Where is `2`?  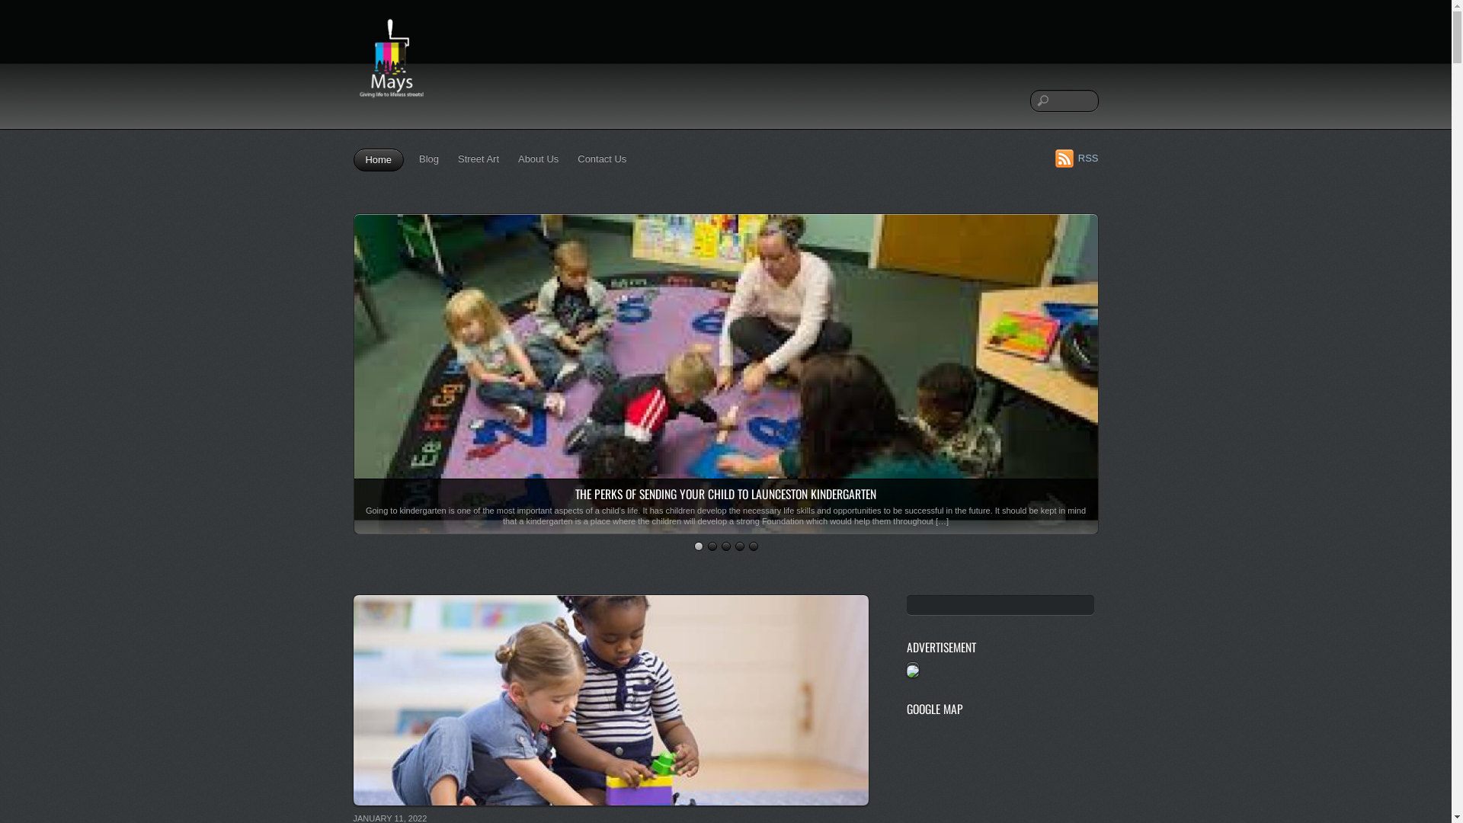 2 is located at coordinates (712, 546).